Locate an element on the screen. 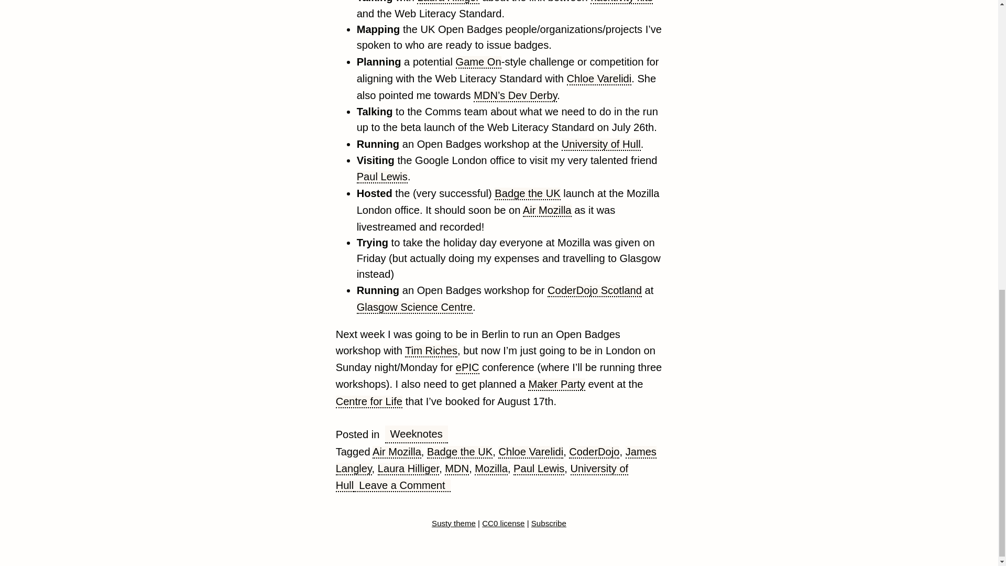  Weeknotes is located at coordinates (416, 434).